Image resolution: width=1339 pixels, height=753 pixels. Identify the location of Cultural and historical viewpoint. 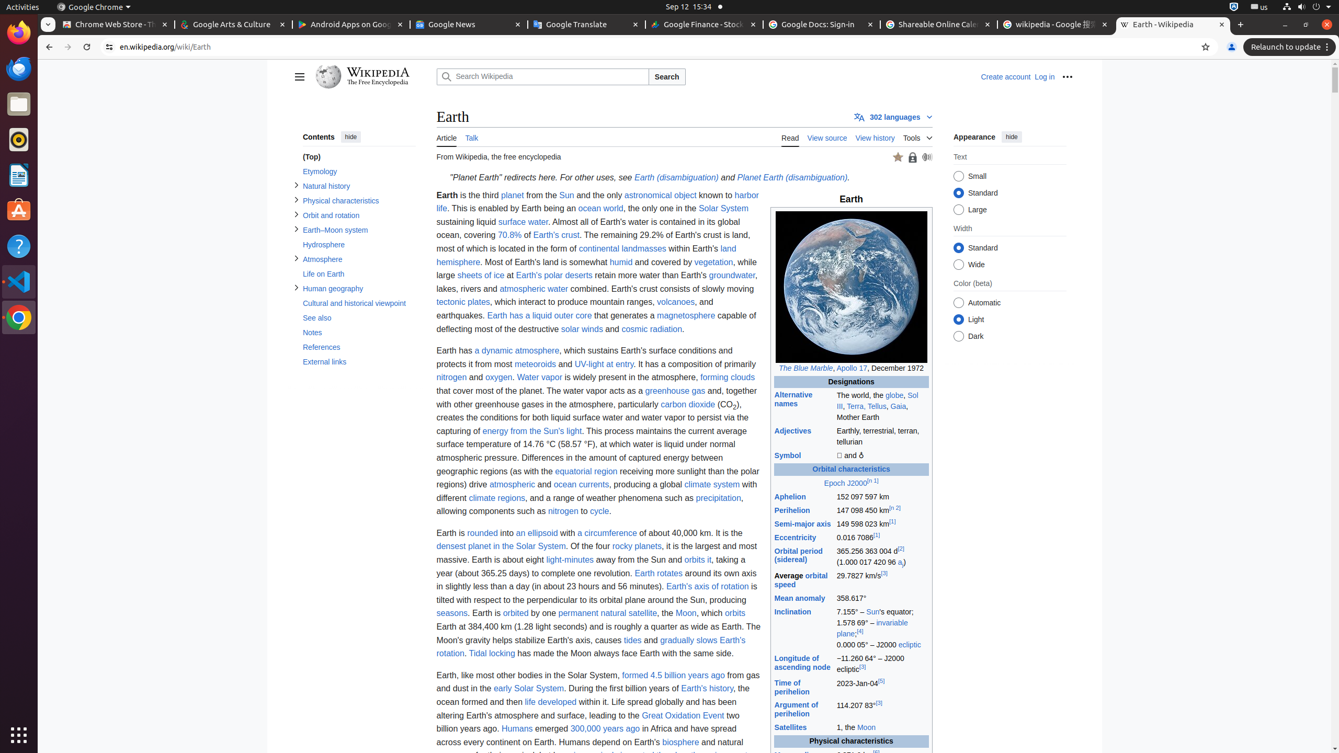
(359, 303).